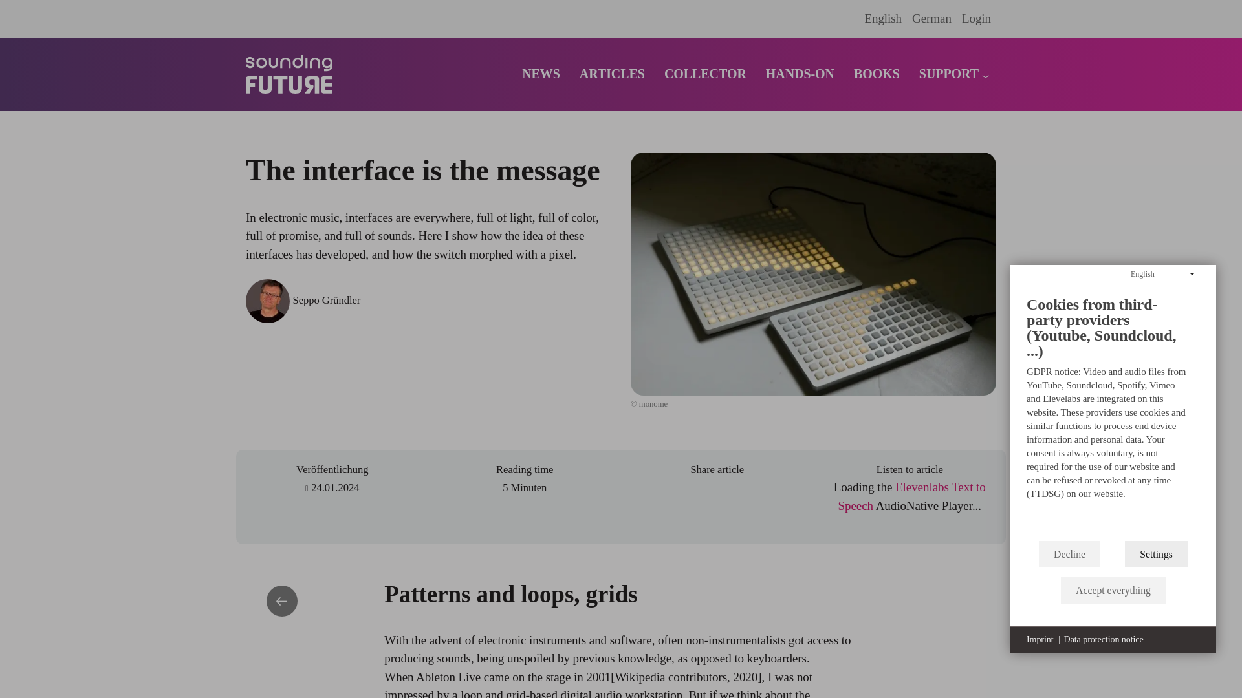 Image resolution: width=1242 pixels, height=698 pixels. Describe the element at coordinates (877, 74) in the screenshot. I see `Book collection` at that location.